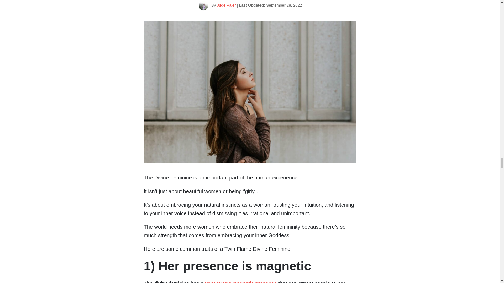  Describe the element at coordinates (226, 5) in the screenshot. I see `View all posts by Jude Paler` at that location.